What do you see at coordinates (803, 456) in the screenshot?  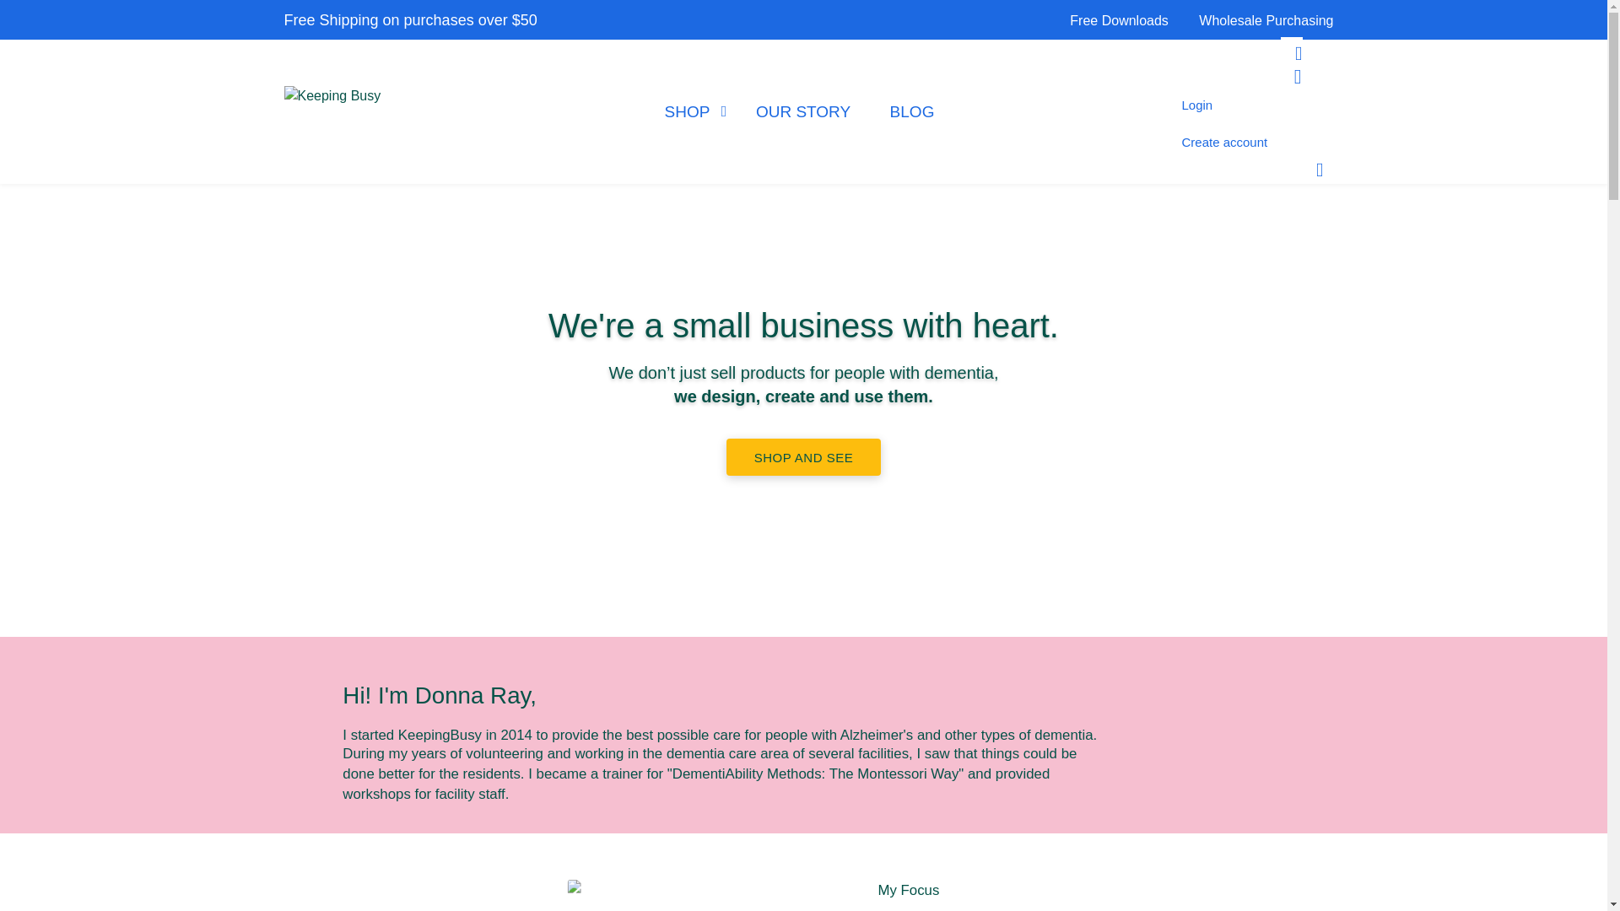 I see `SHOP AND SEE` at bounding box center [803, 456].